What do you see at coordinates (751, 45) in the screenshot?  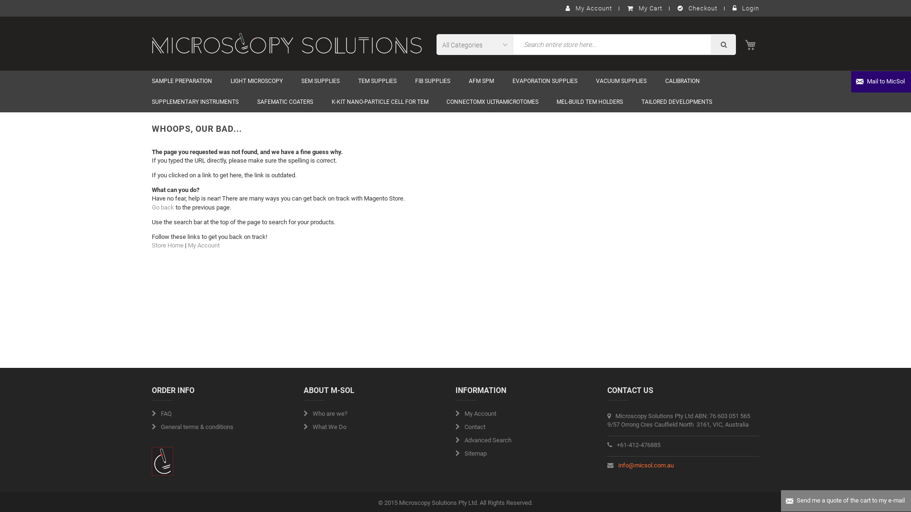 I see `MY CART` at bounding box center [751, 45].